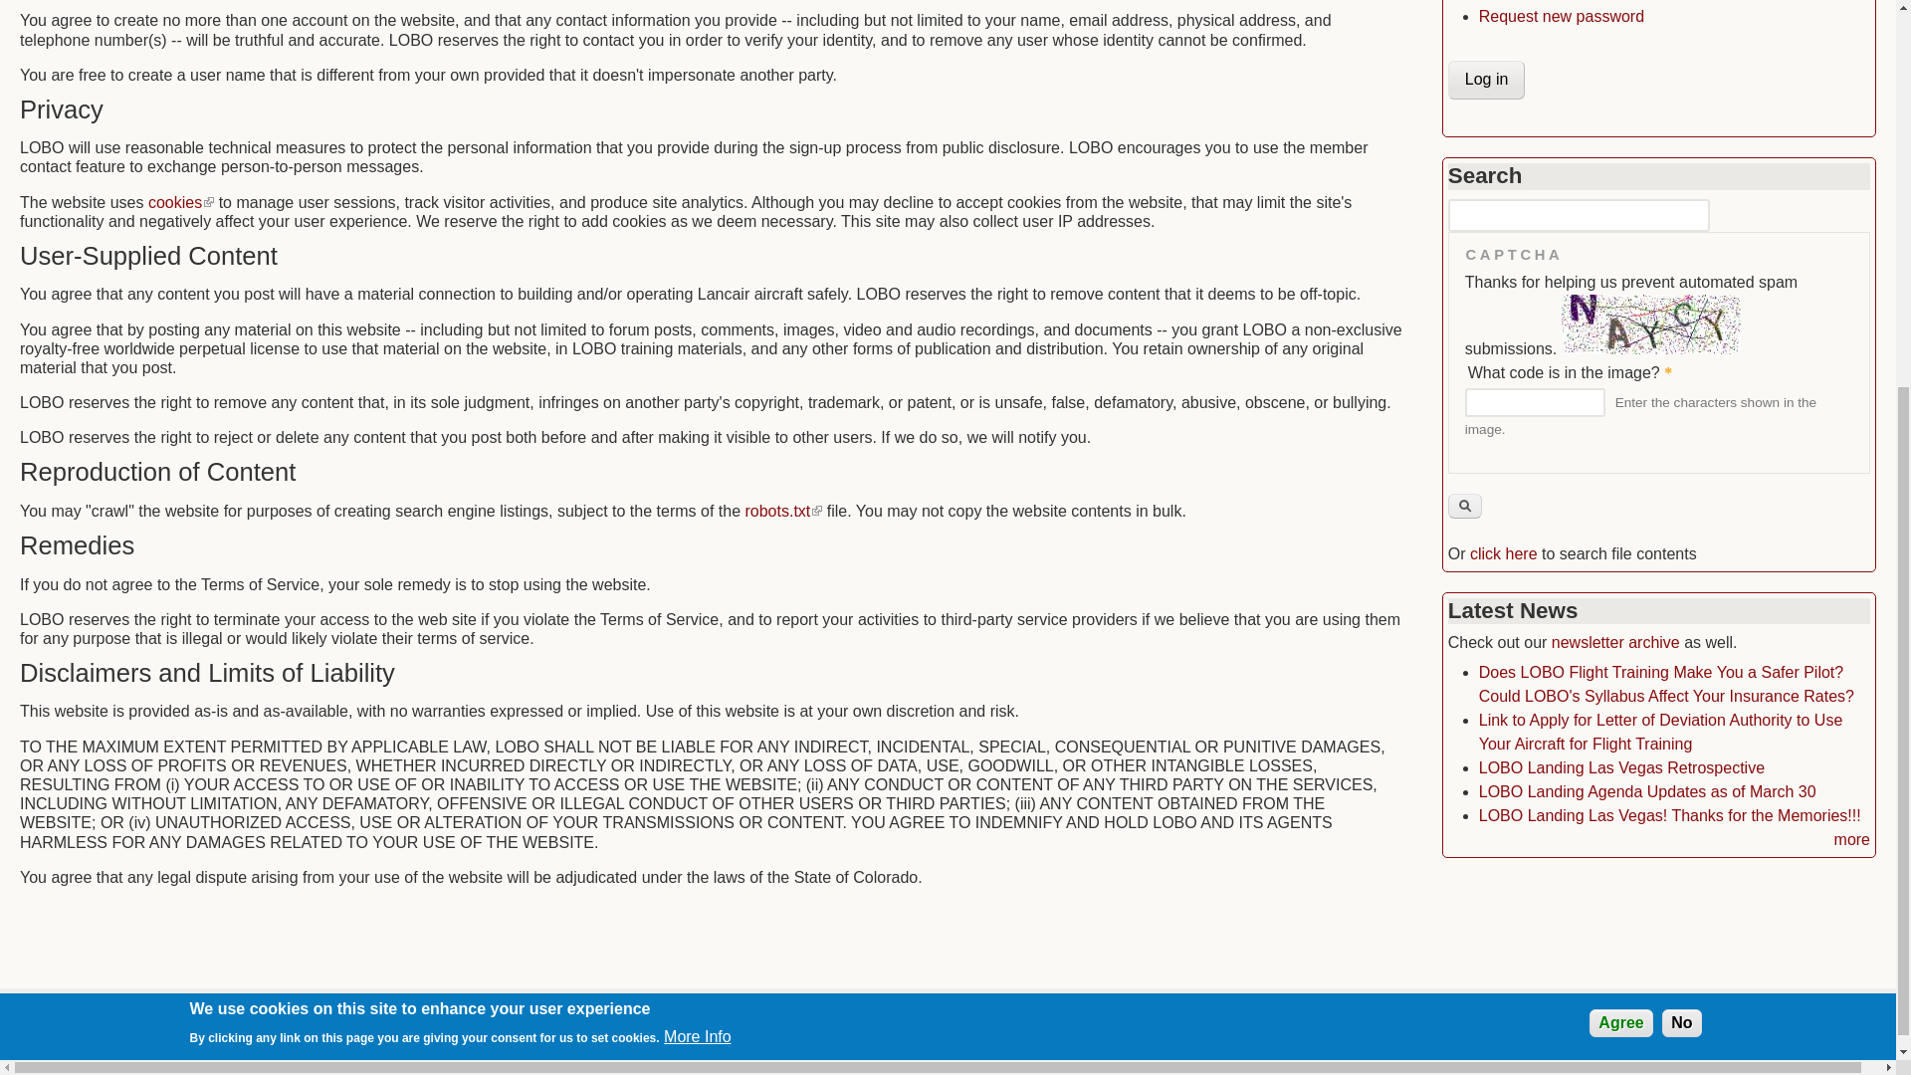  Describe the element at coordinates (1561, 16) in the screenshot. I see `Request new password` at that location.